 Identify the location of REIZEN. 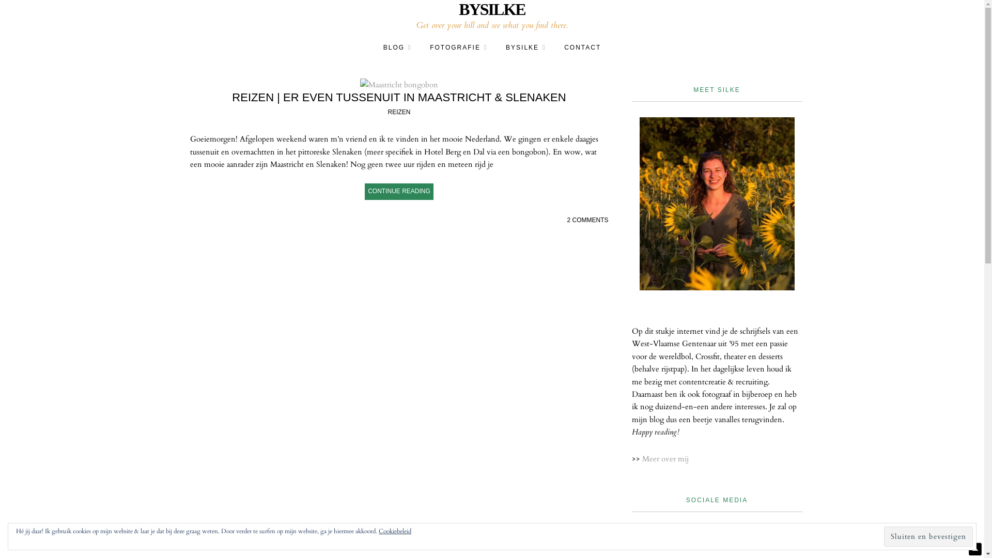
(399, 112).